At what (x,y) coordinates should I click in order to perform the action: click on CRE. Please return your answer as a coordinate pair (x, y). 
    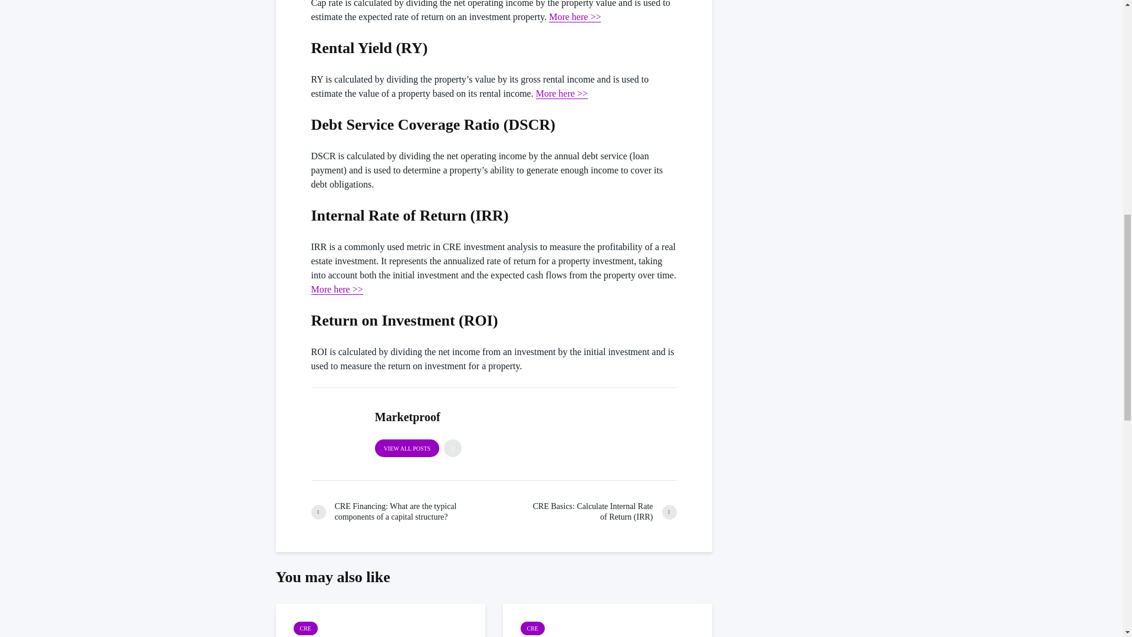
    Looking at the image, I should click on (305, 628).